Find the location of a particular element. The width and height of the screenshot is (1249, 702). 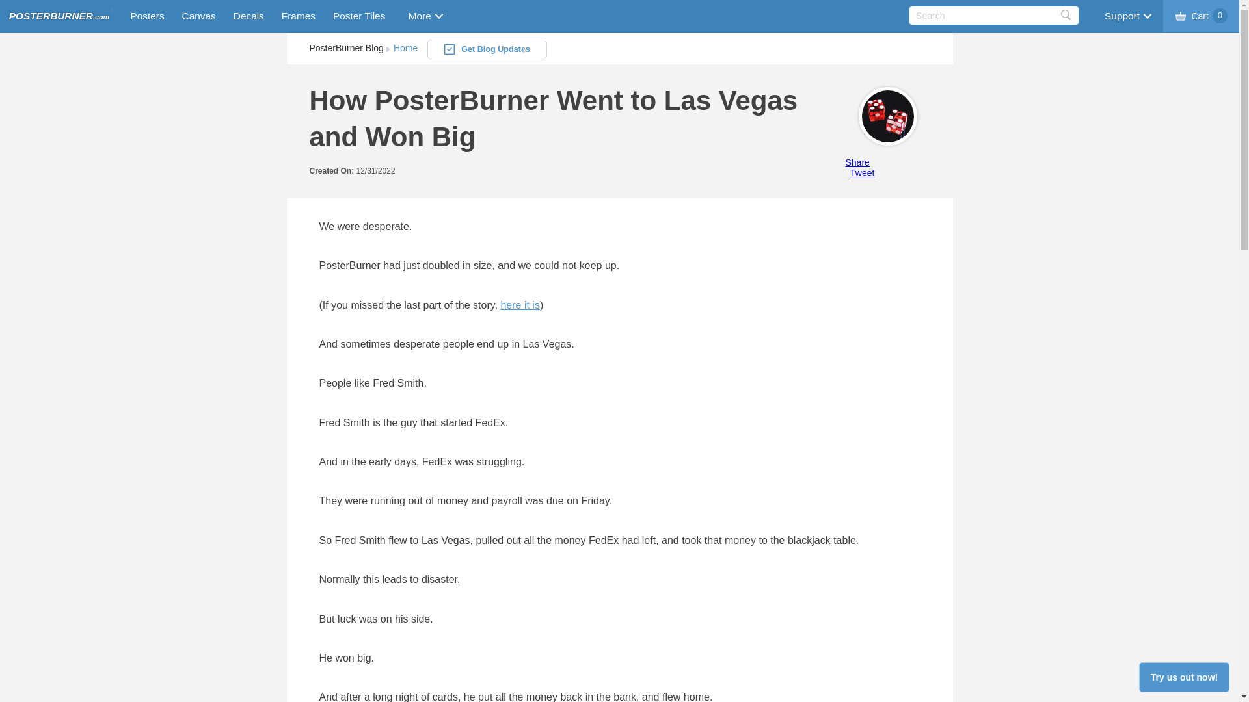

Canvas is located at coordinates (199, 16).